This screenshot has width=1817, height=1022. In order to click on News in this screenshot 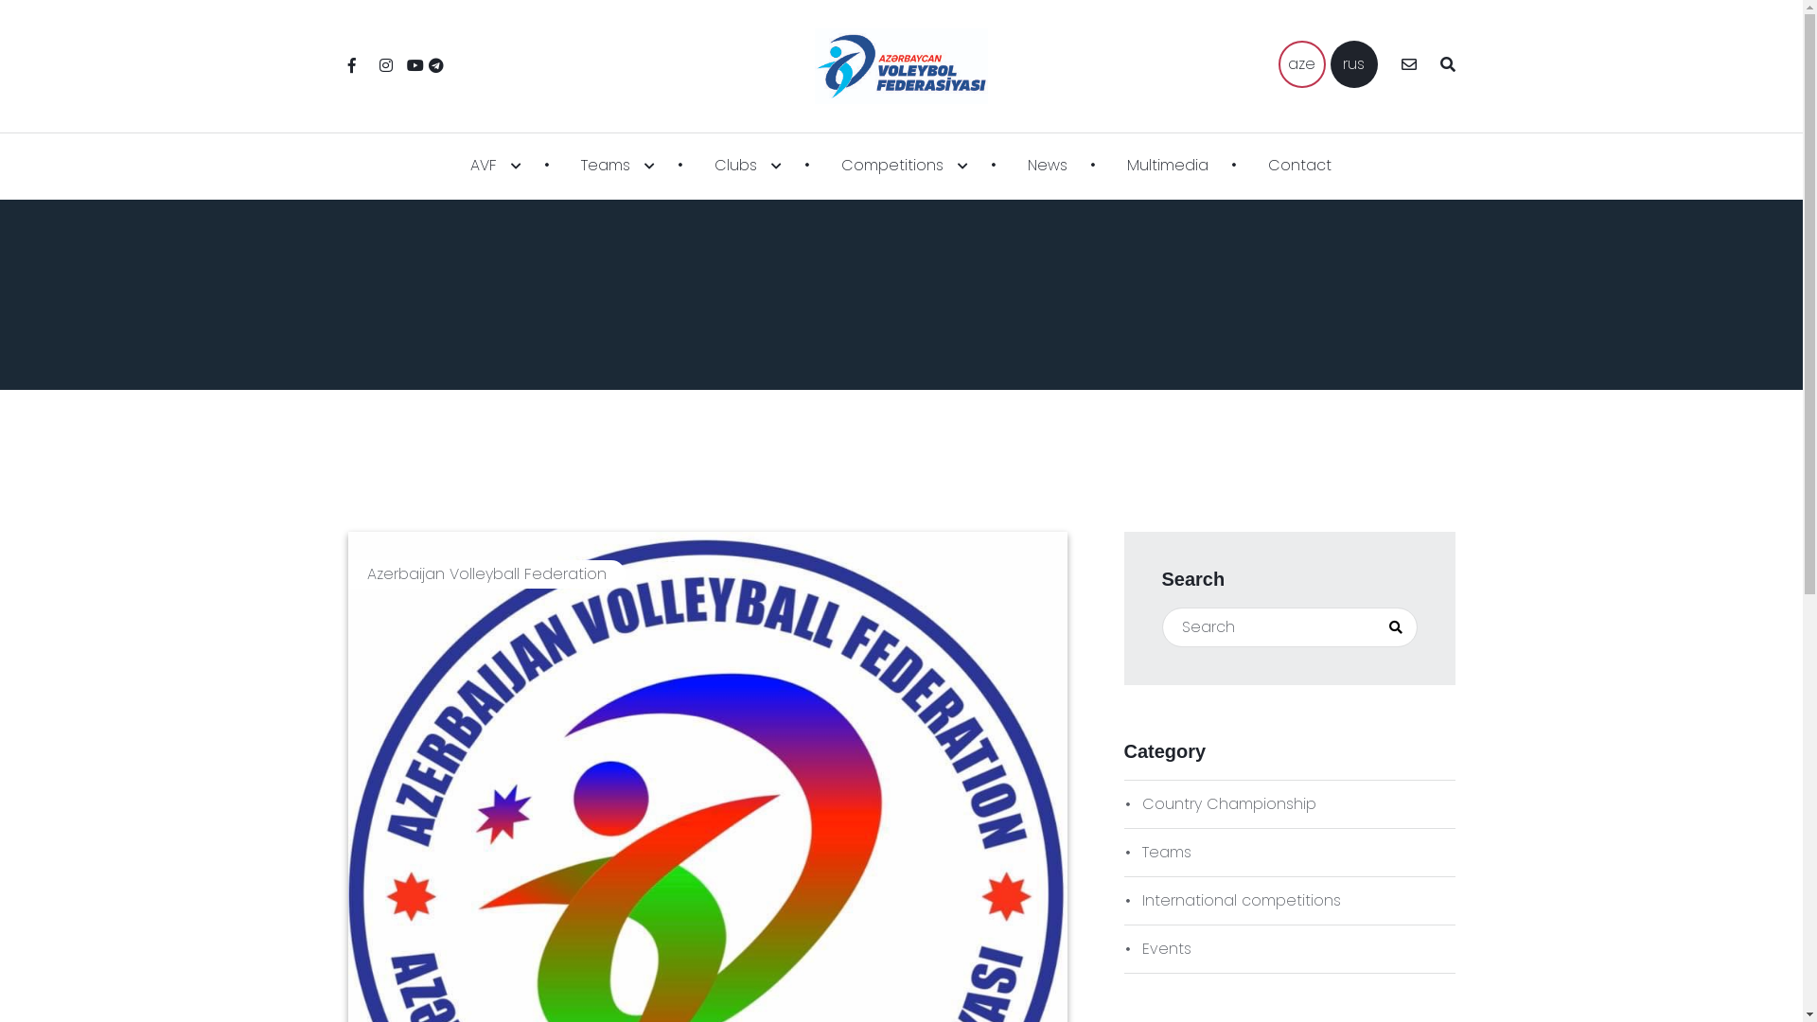, I will do `click(1048, 166)`.